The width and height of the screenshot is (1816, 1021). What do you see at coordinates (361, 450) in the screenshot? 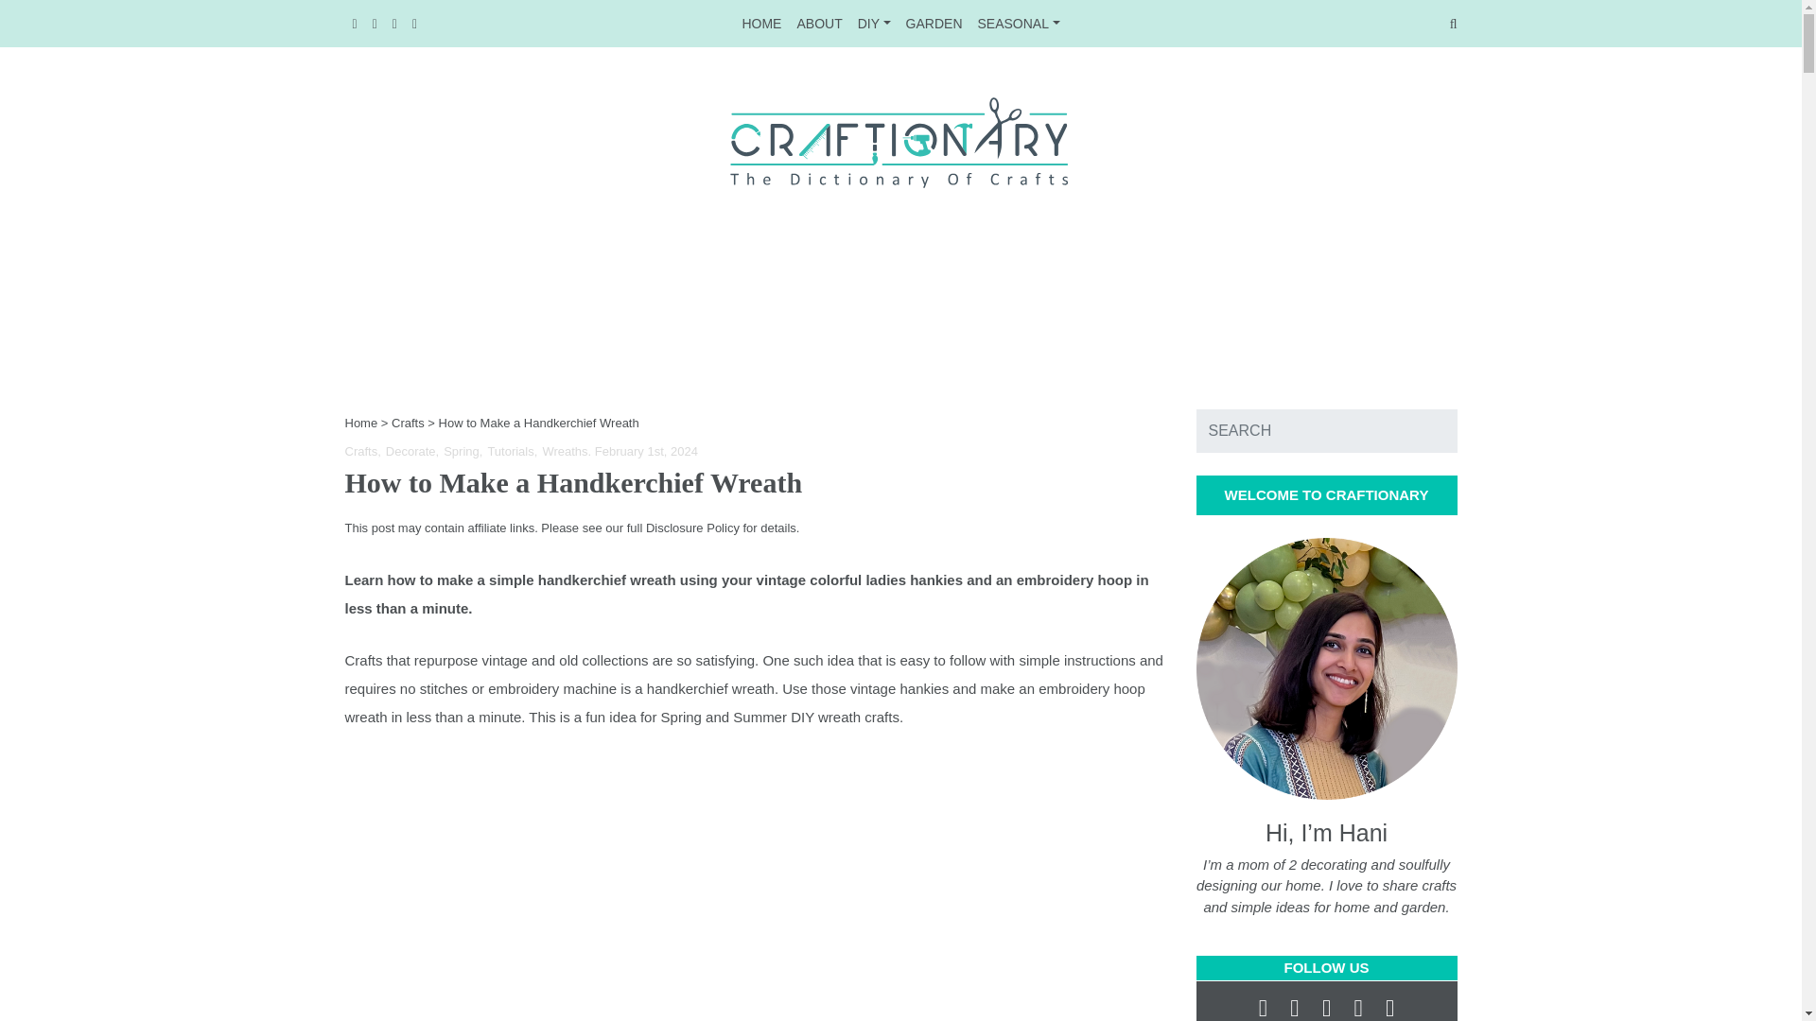
I see `Wreaths` at bounding box center [361, 450].